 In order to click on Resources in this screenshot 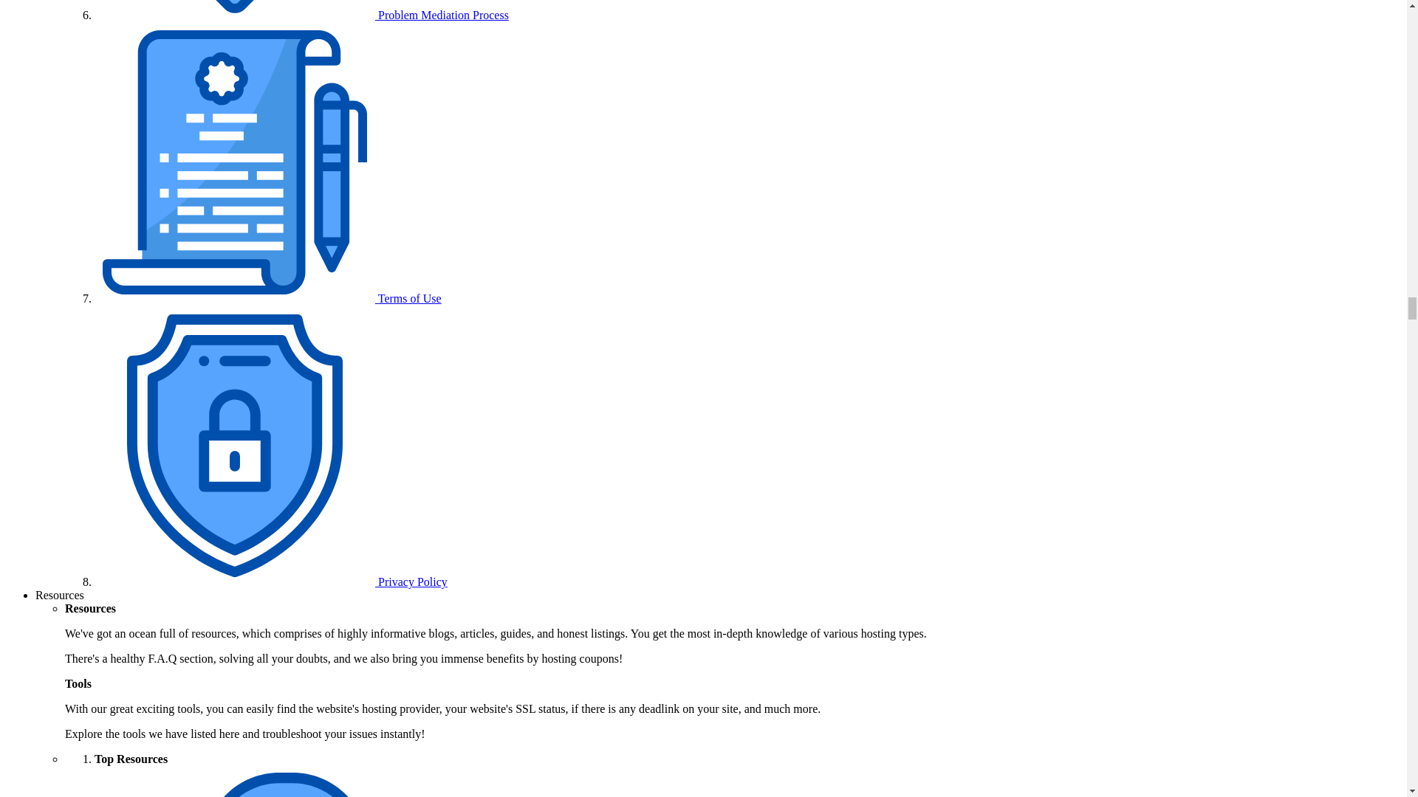, I will do `click(59, 595)`.